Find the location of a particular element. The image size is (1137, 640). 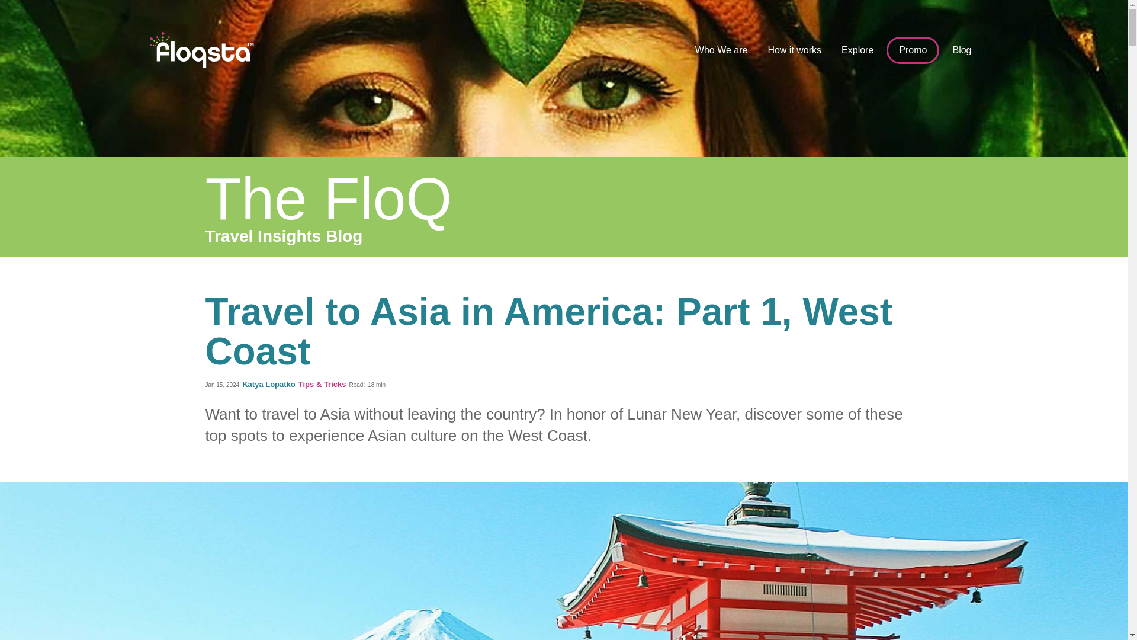

Blog is located at coordinates (961, 50).